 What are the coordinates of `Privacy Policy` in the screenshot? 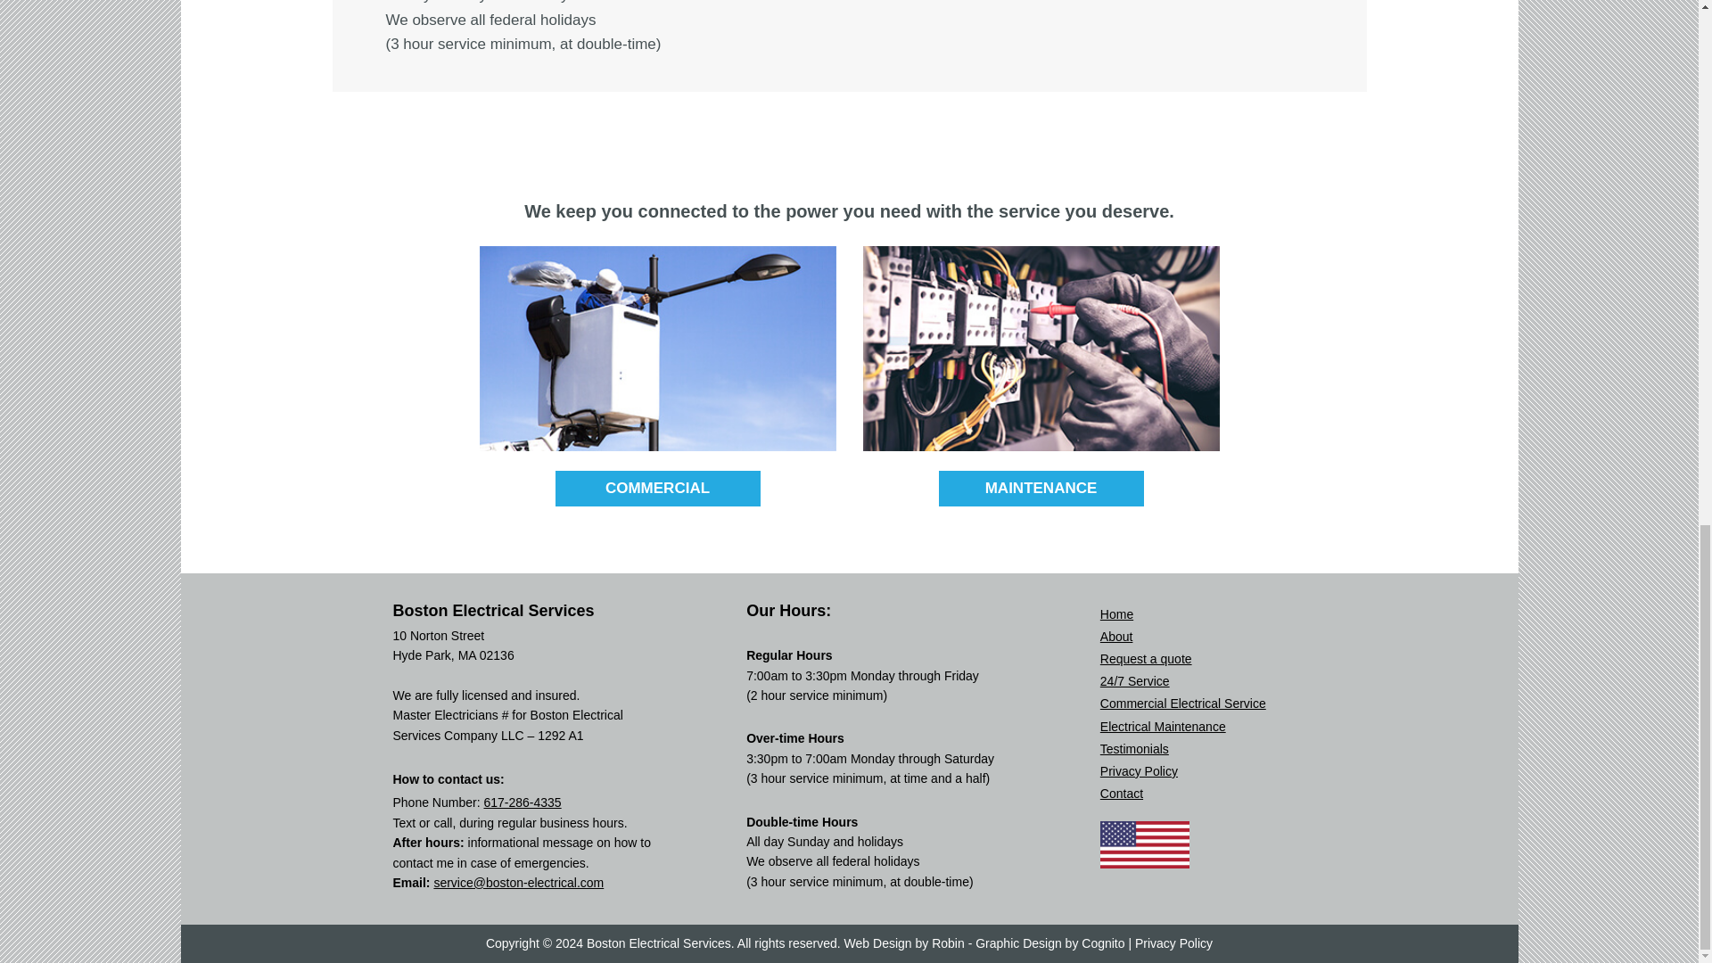 It's located at (1173, 942).